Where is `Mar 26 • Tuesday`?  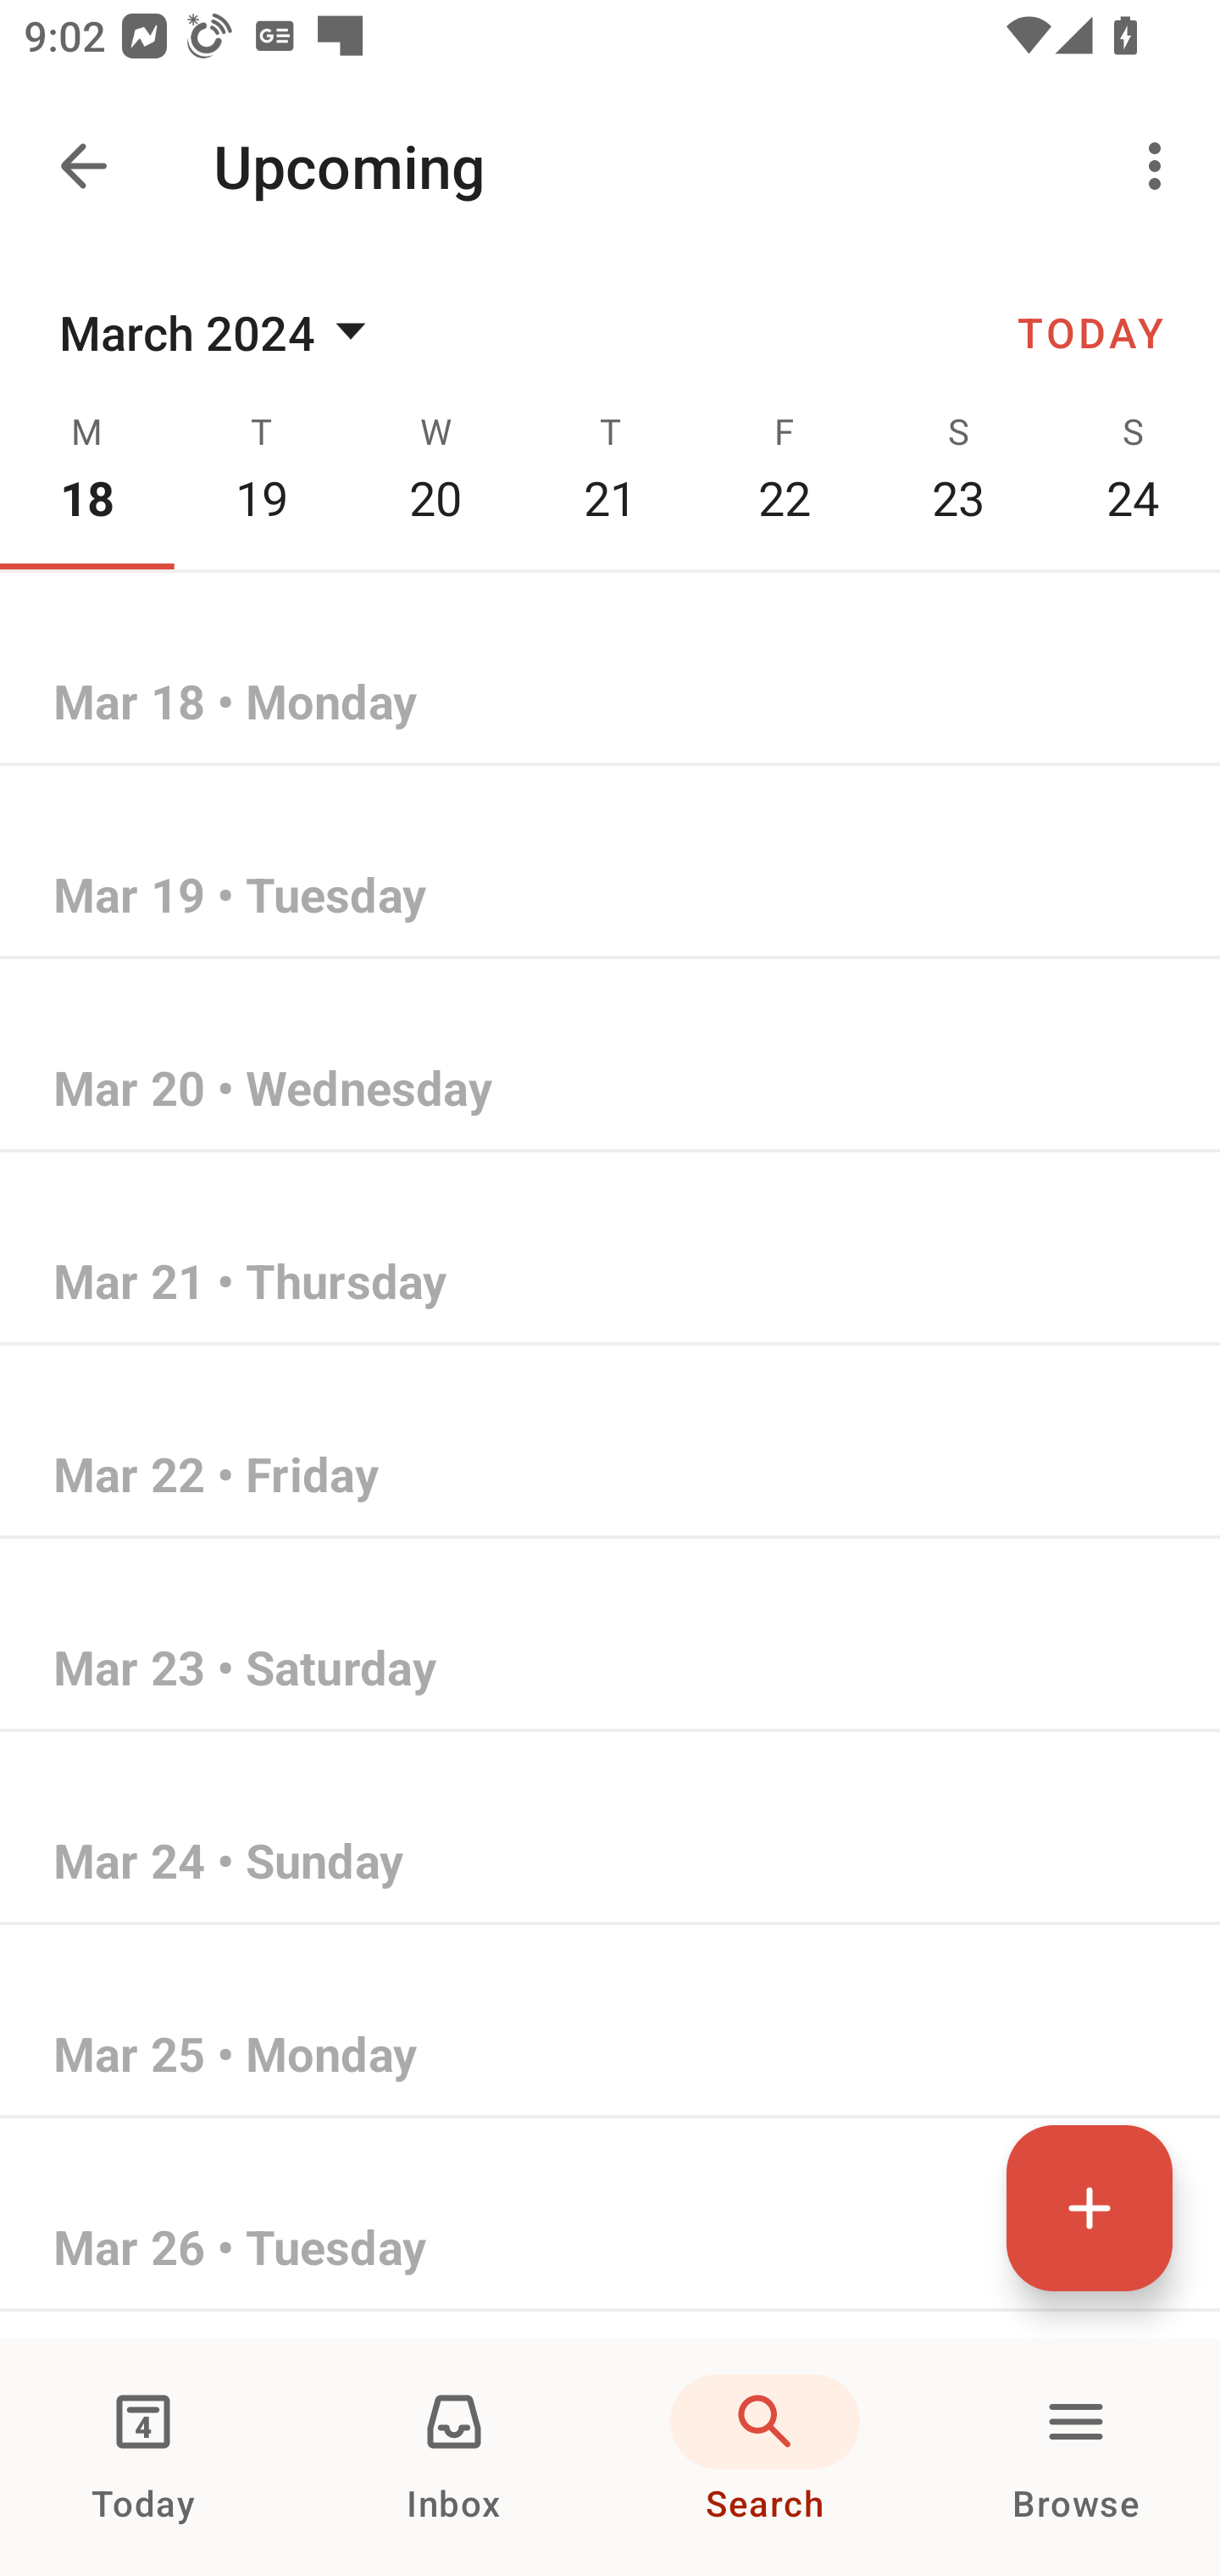 Mar 26 • Tuesday is located at coordinates (610, 2249).